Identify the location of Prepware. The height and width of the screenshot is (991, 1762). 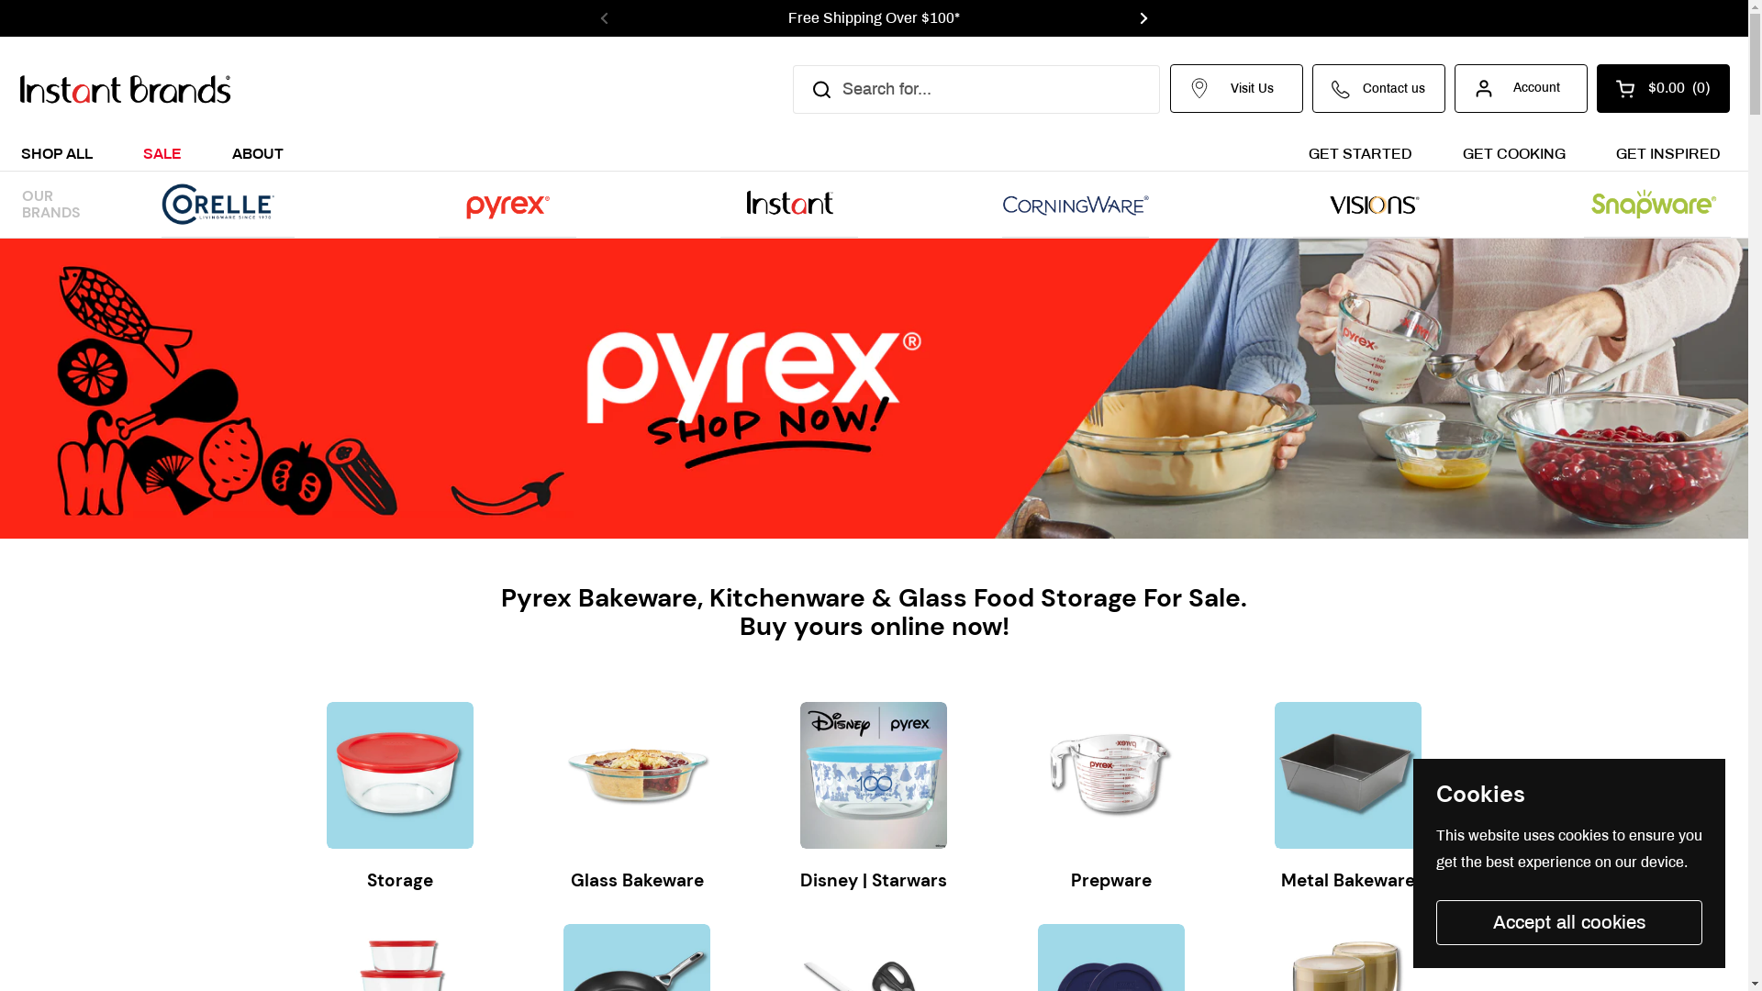
(1111, 883).